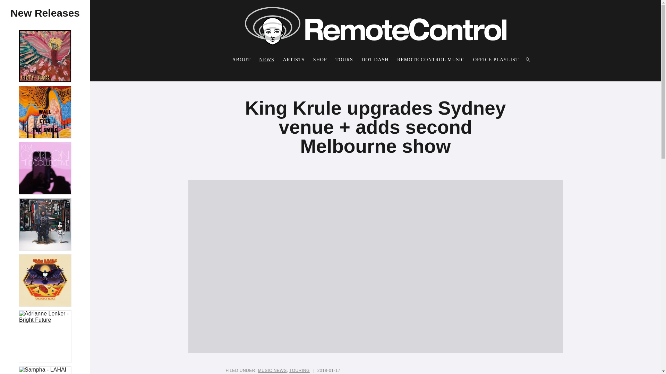  Describe the element at coordinates (45, 317) in the screenshot. I see `Adrianne Lenker - Bright Future` at that location.